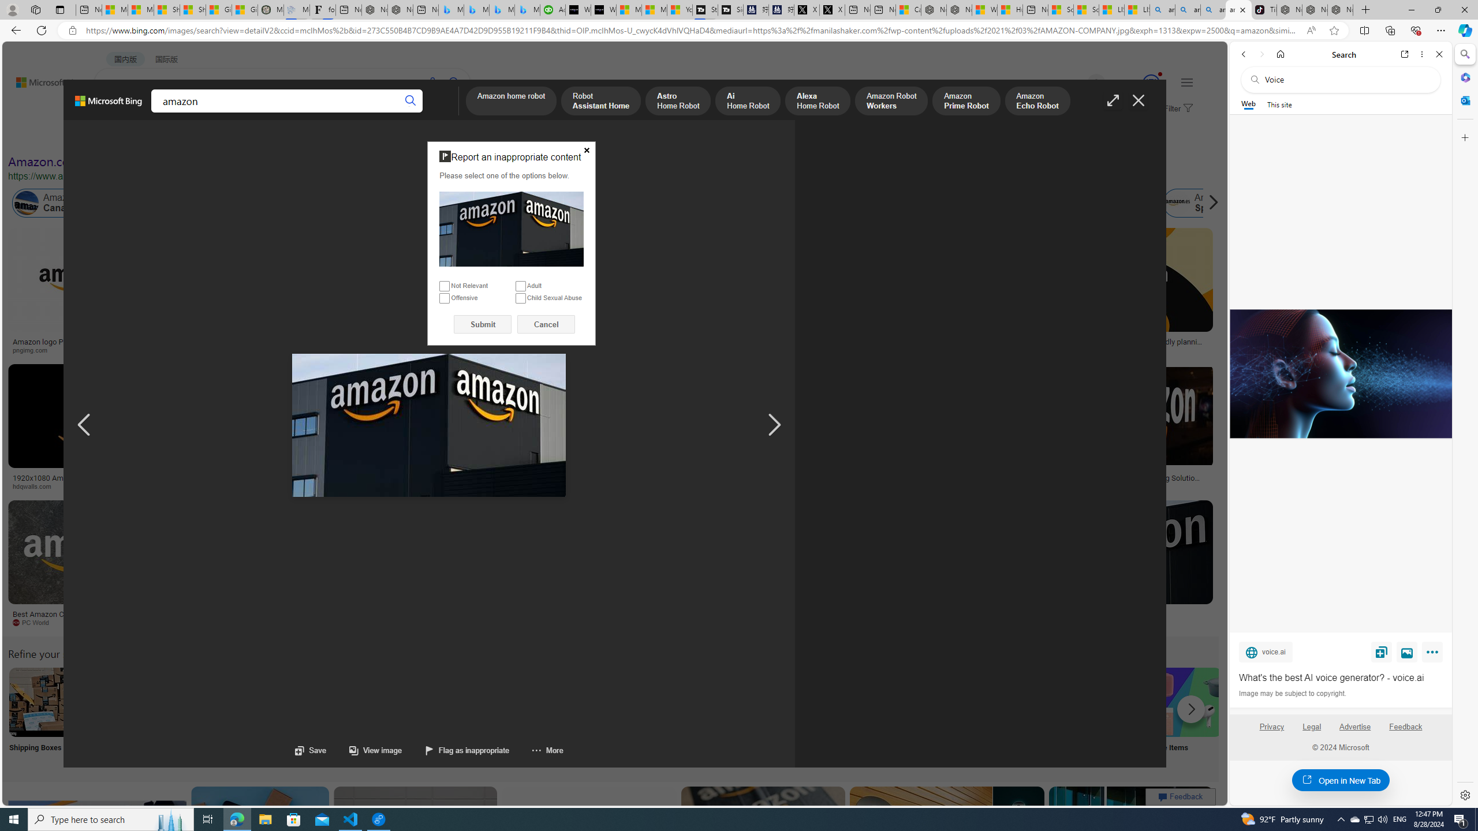 The height and width of the screenshot is (831, 1478). Describe the element at coordinates (804, 486) in the screenshot. I see `Dallas Morning News` at that location.